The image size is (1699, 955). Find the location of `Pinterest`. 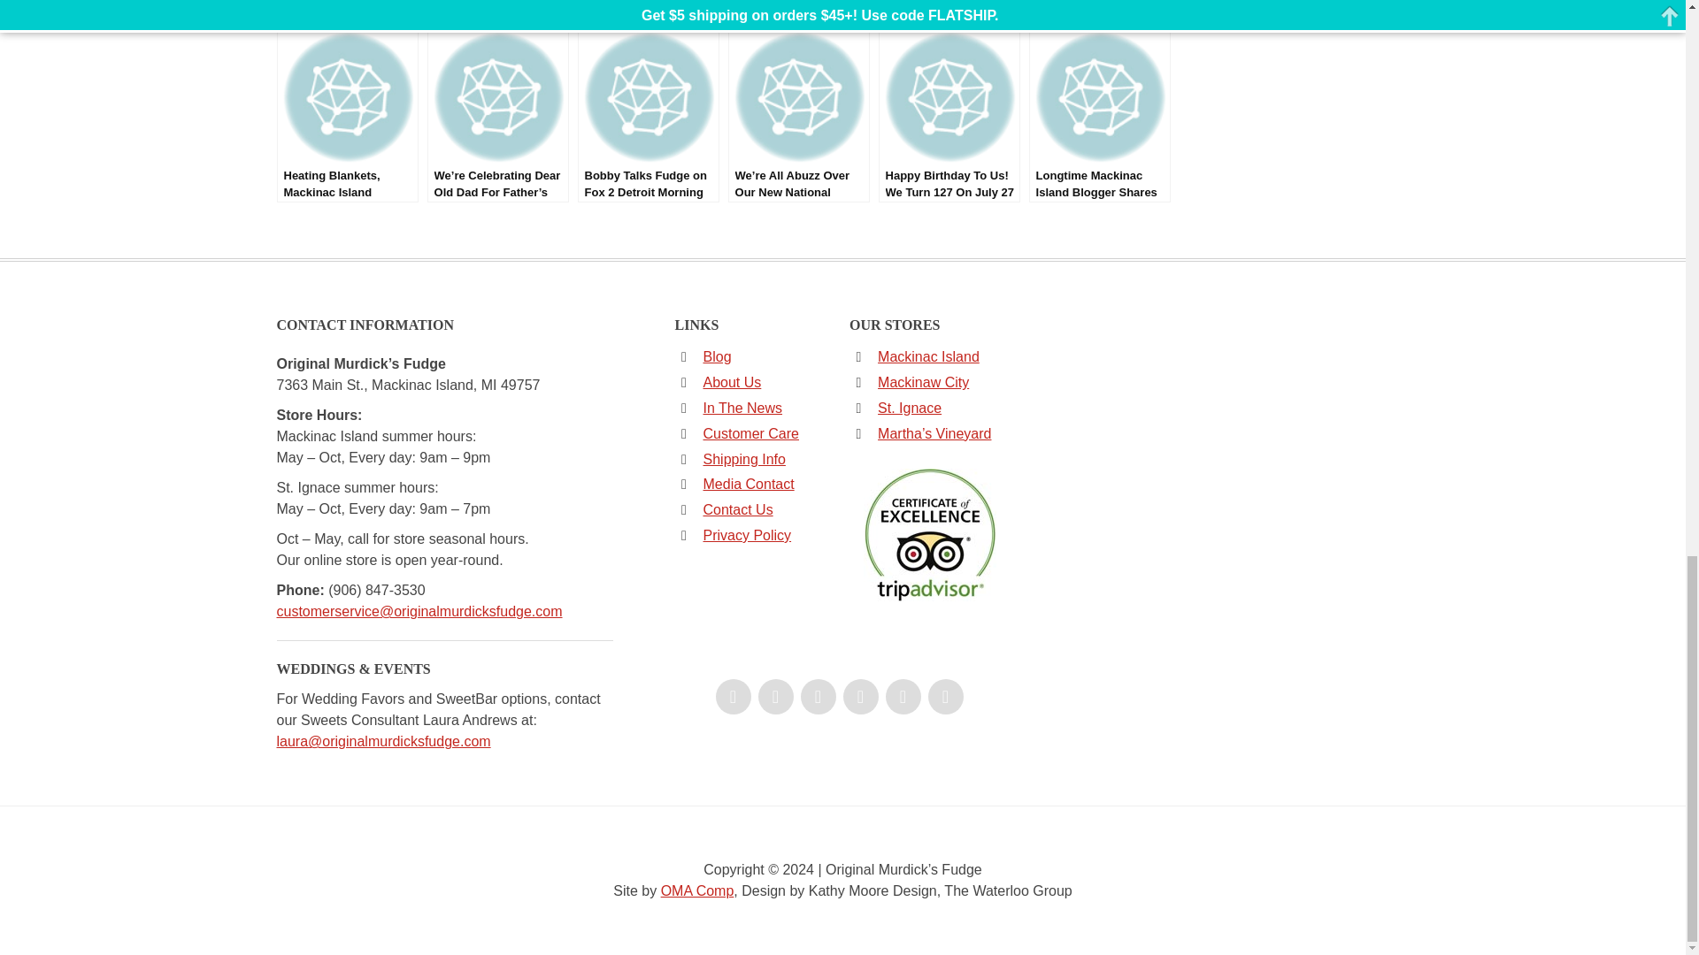

Pinterest is located at coordinates (945, 696).